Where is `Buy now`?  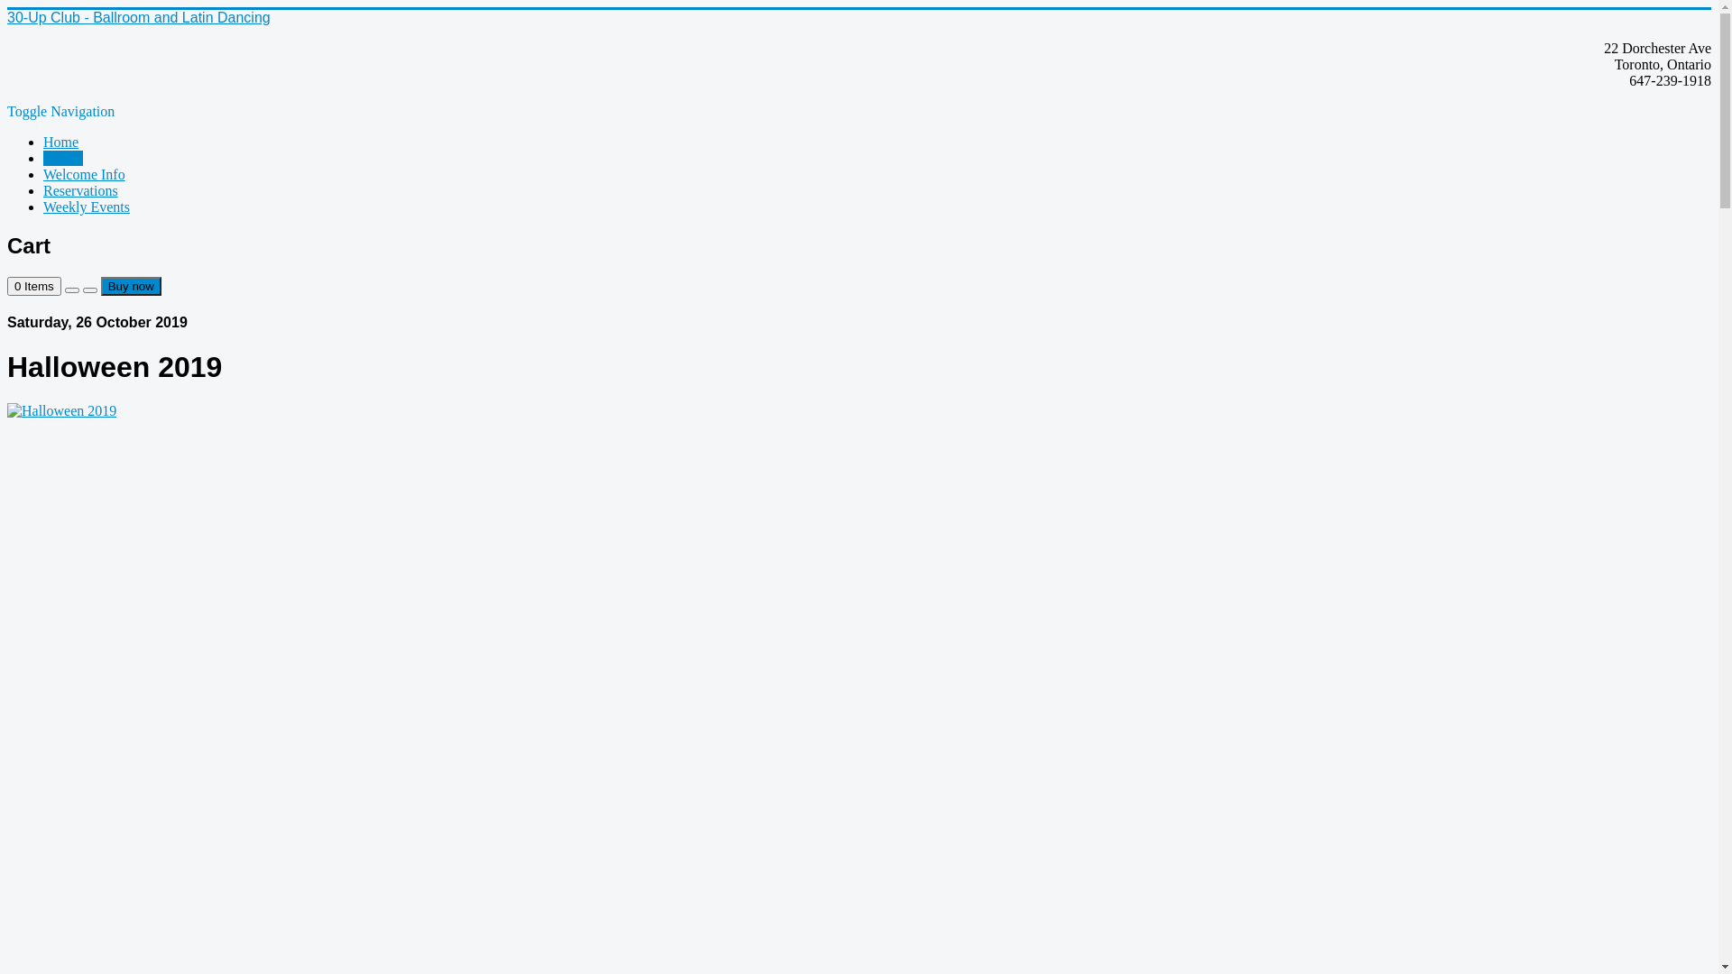
Buy now is located at coordinates (132, 287).